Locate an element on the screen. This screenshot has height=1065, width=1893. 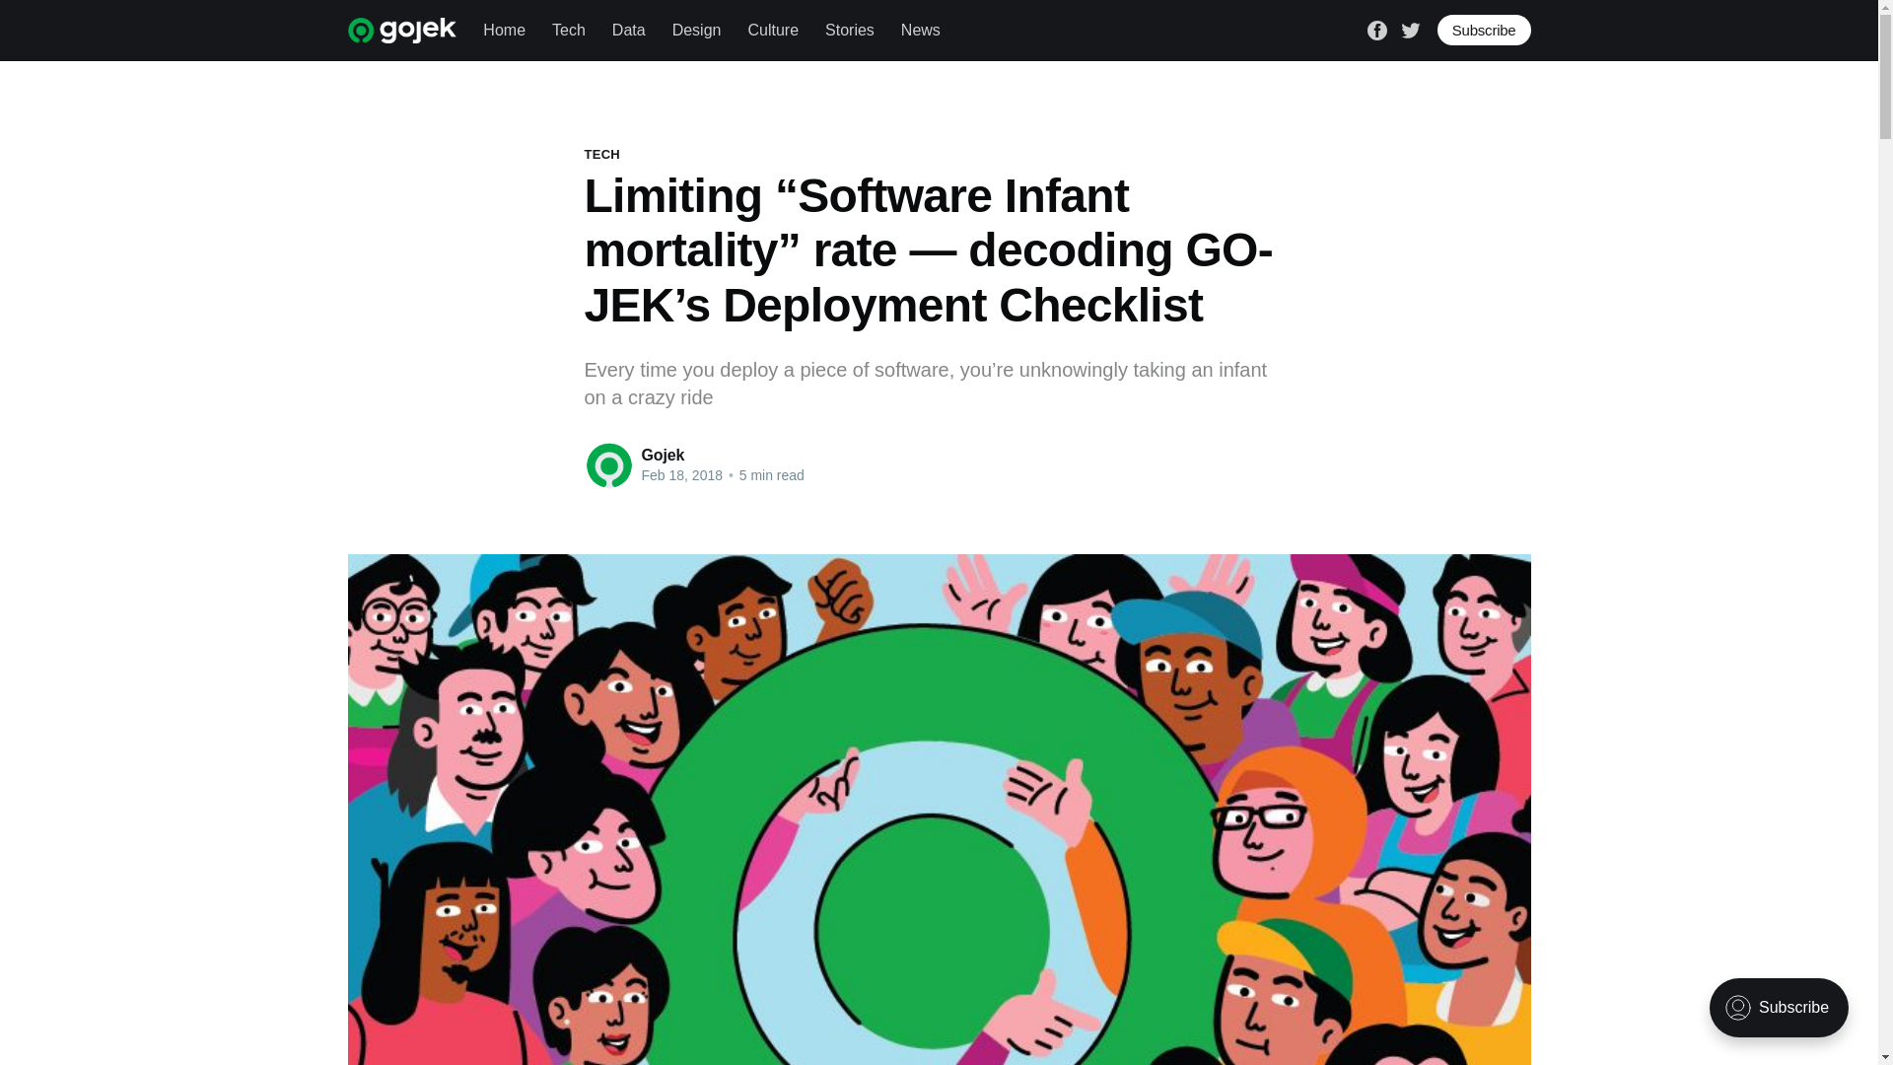
News is located at coordinates (921, 30).